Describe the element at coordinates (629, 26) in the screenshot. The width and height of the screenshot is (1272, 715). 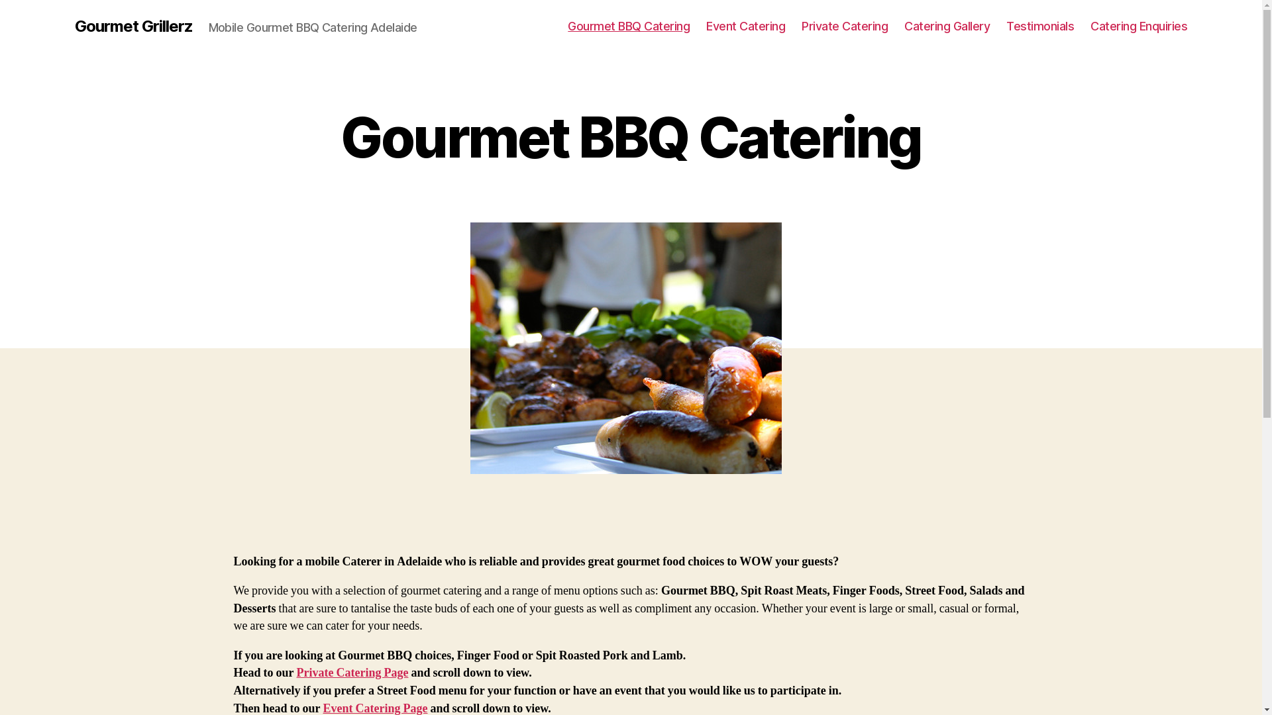
I see `Gourmet BBQ Catering` at that location.